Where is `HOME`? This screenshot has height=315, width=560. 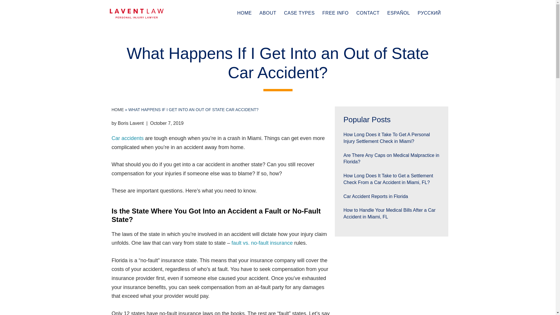 HOME is located at coordinates (244, 8).